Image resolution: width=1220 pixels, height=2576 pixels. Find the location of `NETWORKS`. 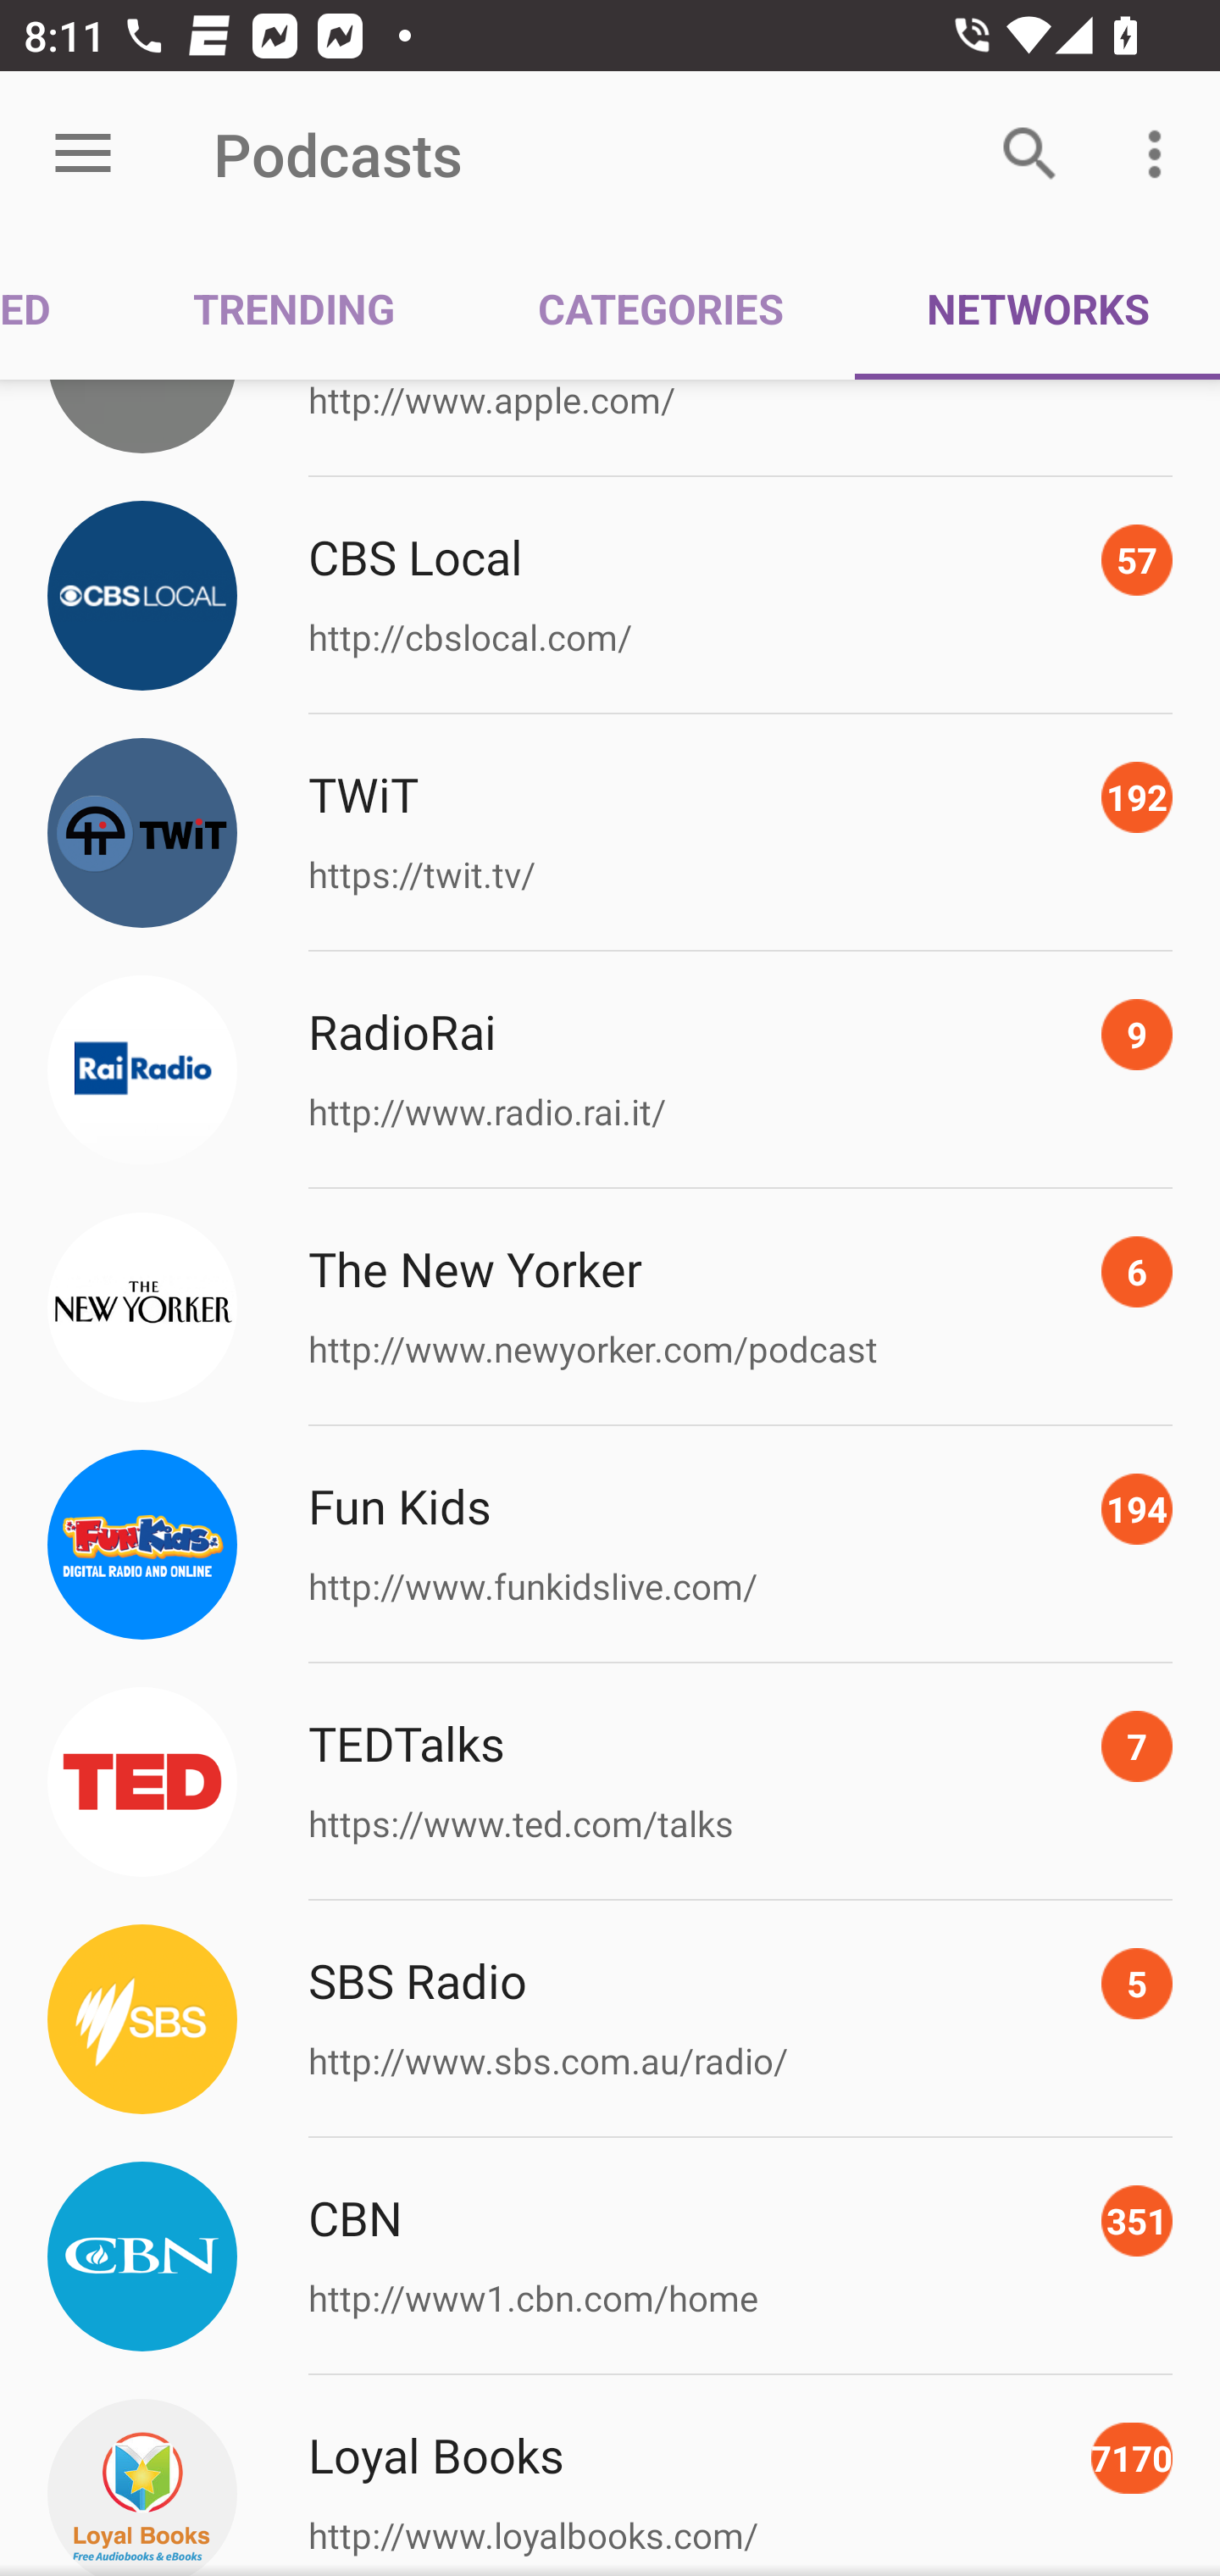

NETWORKS is located at coordinates (1037, 307).